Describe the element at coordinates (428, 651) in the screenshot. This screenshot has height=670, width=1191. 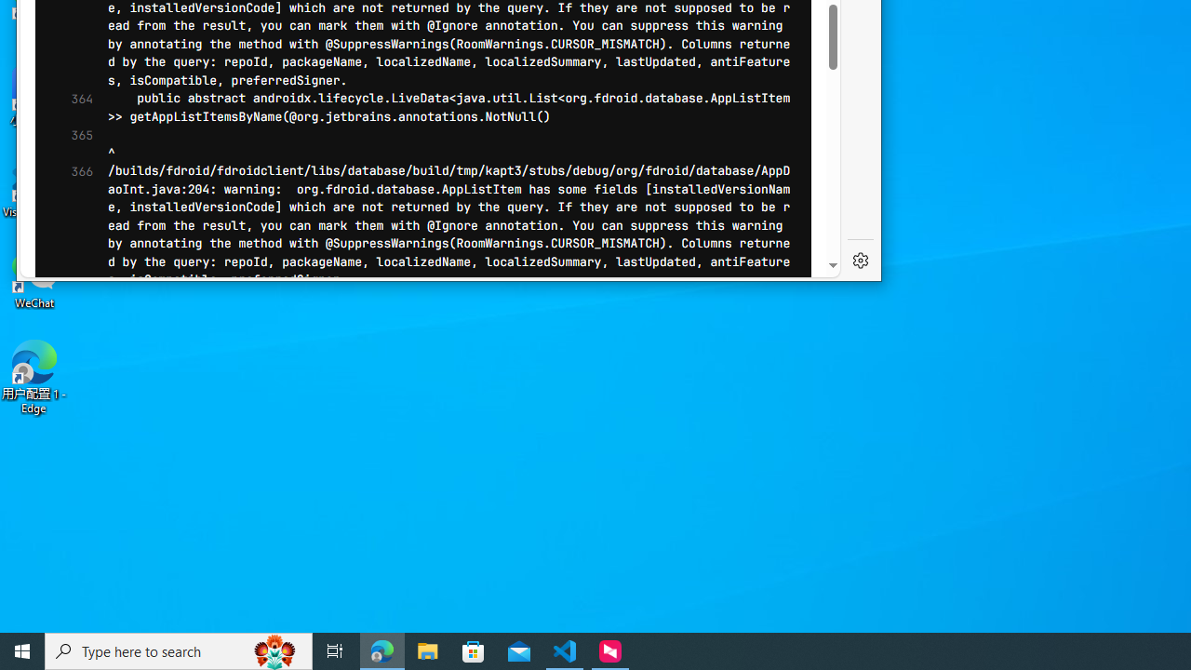
I see `File Explorer` at that location.